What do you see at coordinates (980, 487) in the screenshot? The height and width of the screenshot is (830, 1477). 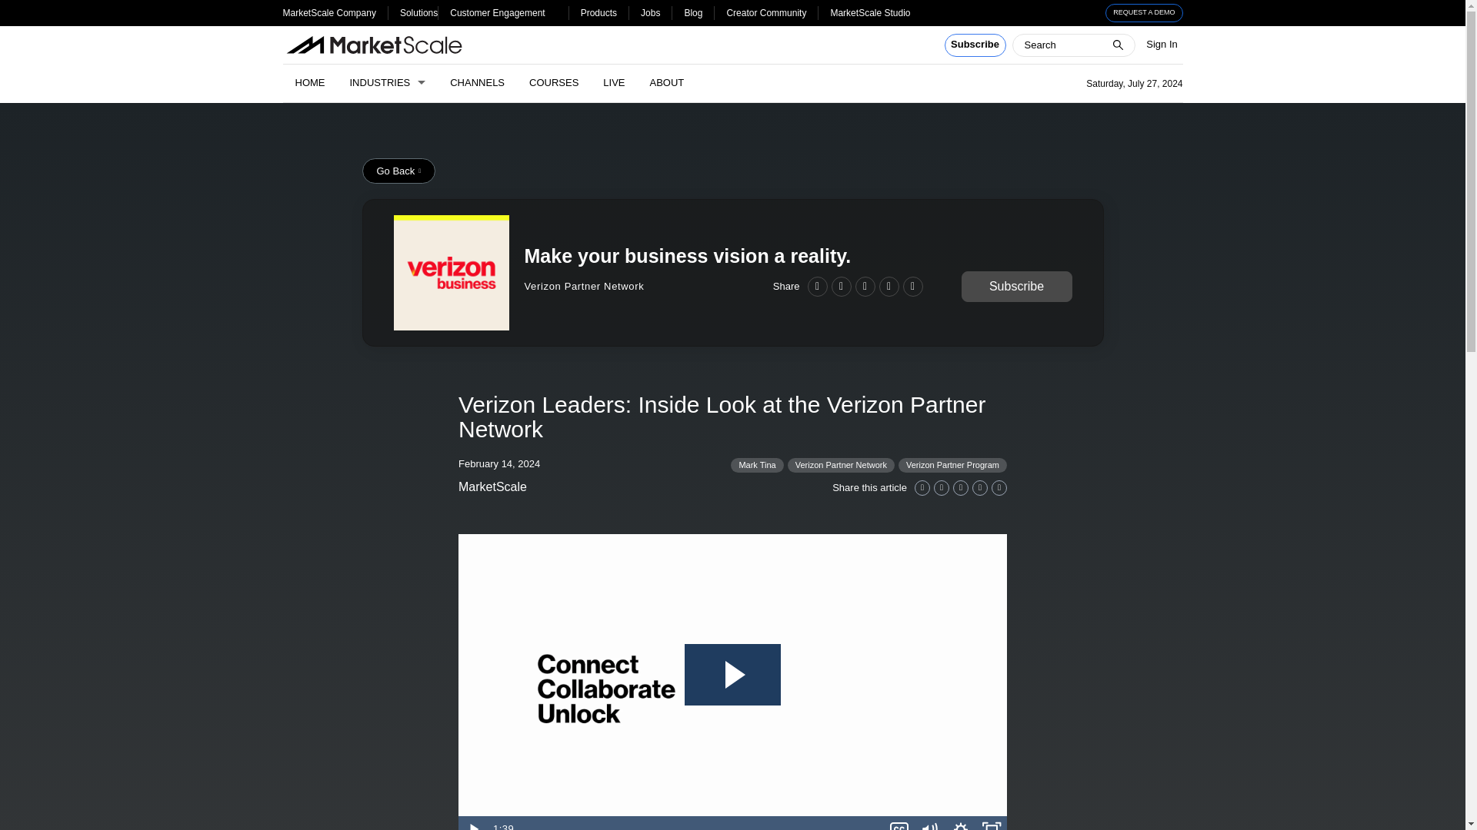 I see `Share on Email` at bounding box center [980, 487].